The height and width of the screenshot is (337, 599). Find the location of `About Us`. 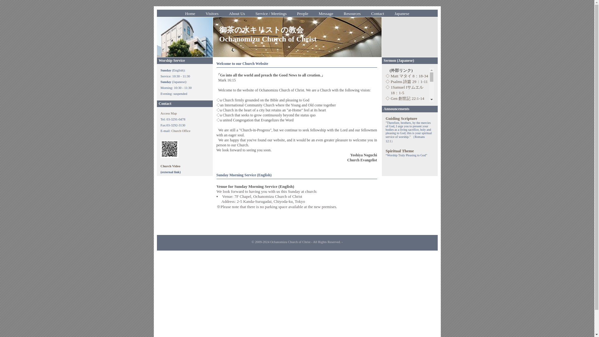

About Us is located at coordinates (237, 14).